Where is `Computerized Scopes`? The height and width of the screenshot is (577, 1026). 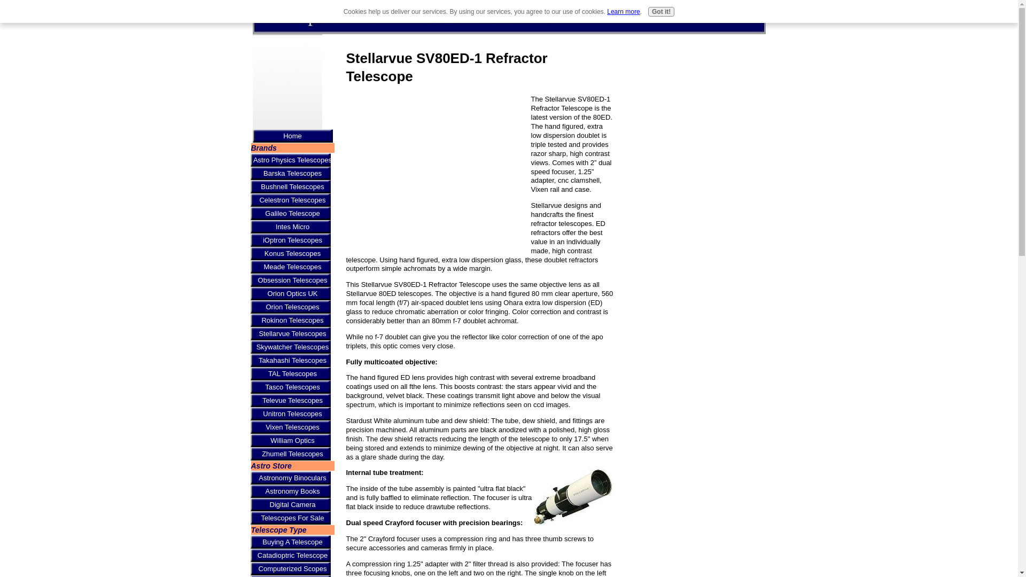 Computerized Scopes is located at coordinates (292, 568).